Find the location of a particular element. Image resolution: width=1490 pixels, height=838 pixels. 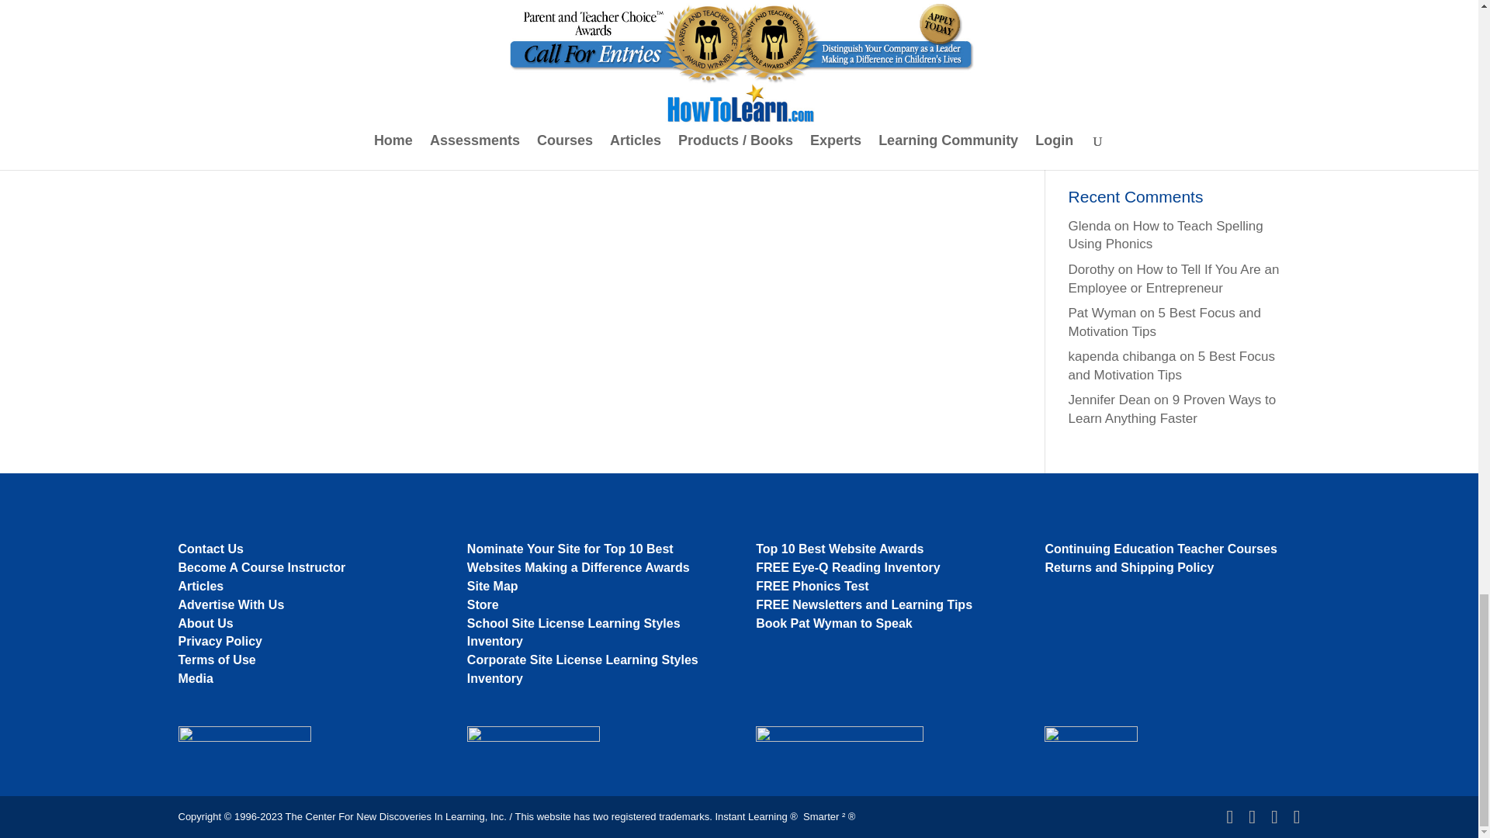

Advertise With Us is located at coordinates (231, 605).